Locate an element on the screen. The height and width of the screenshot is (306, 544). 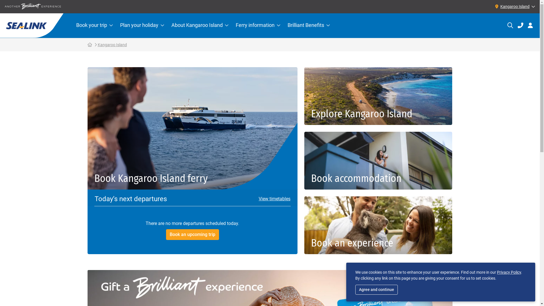
Another Brilliant experience is located at coordinates (33, 7).